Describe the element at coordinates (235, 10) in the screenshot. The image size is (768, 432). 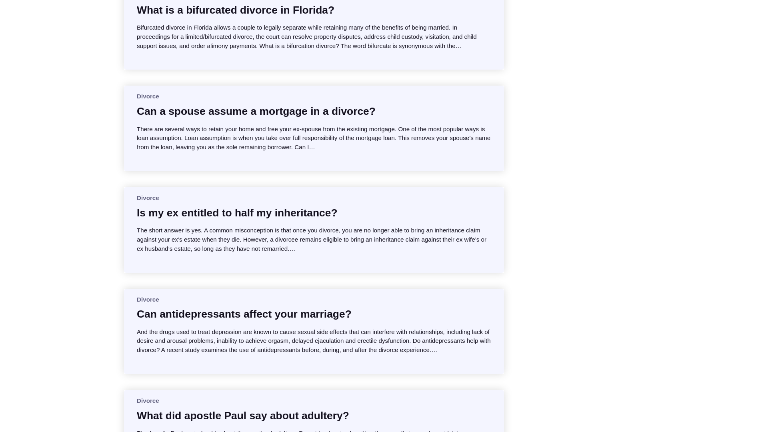
I see `What is a bifurcated divorce in Florida?` at that location.